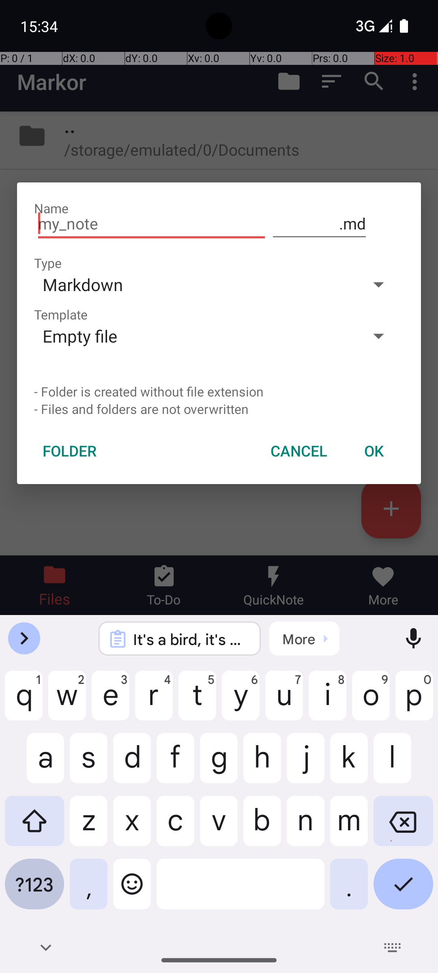  Describe the element at coordinates (219, 392) in the screenshot. I see `- Folder is created without file extension` at that location.